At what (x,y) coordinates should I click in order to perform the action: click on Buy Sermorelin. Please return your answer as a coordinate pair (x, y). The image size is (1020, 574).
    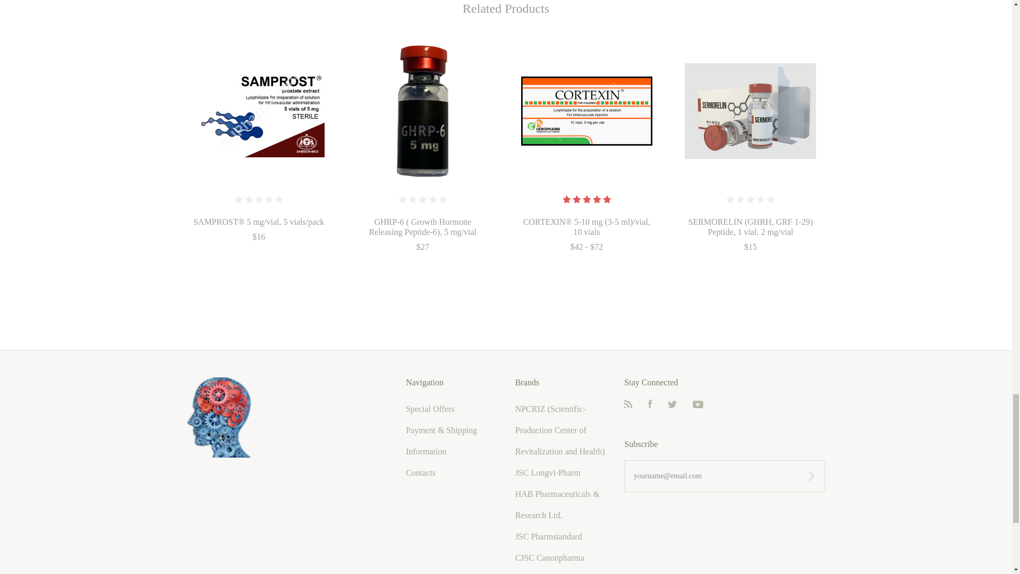
    Looking at the image, I should click on (750, 111).